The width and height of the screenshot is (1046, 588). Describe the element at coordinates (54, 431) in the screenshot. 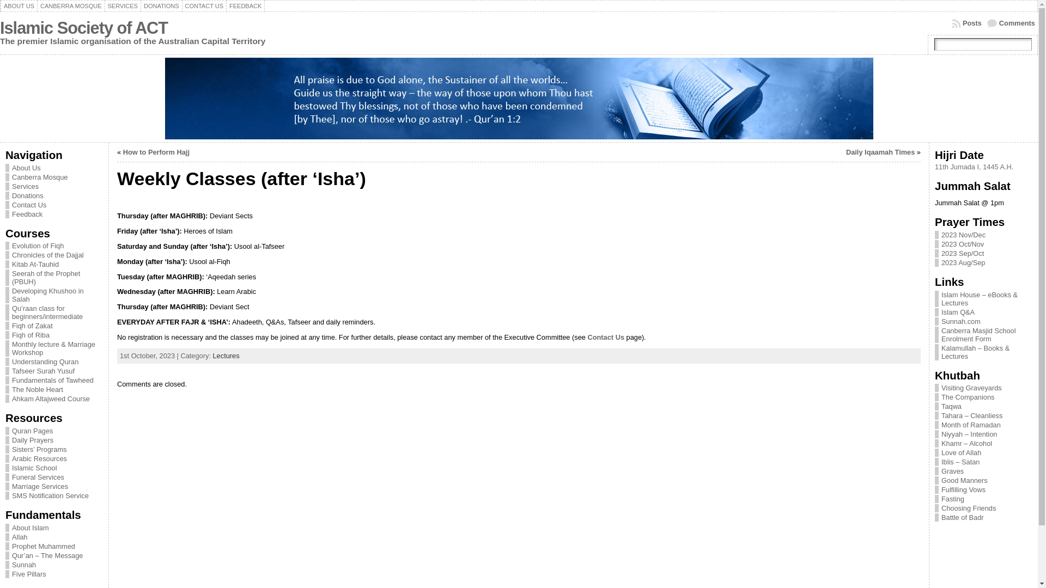

I see `Quran Pages` at that location.